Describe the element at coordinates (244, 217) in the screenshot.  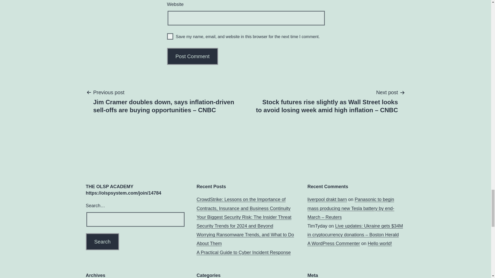
I see `Your Biggest Security Risk: The Insider Threat` at that location.